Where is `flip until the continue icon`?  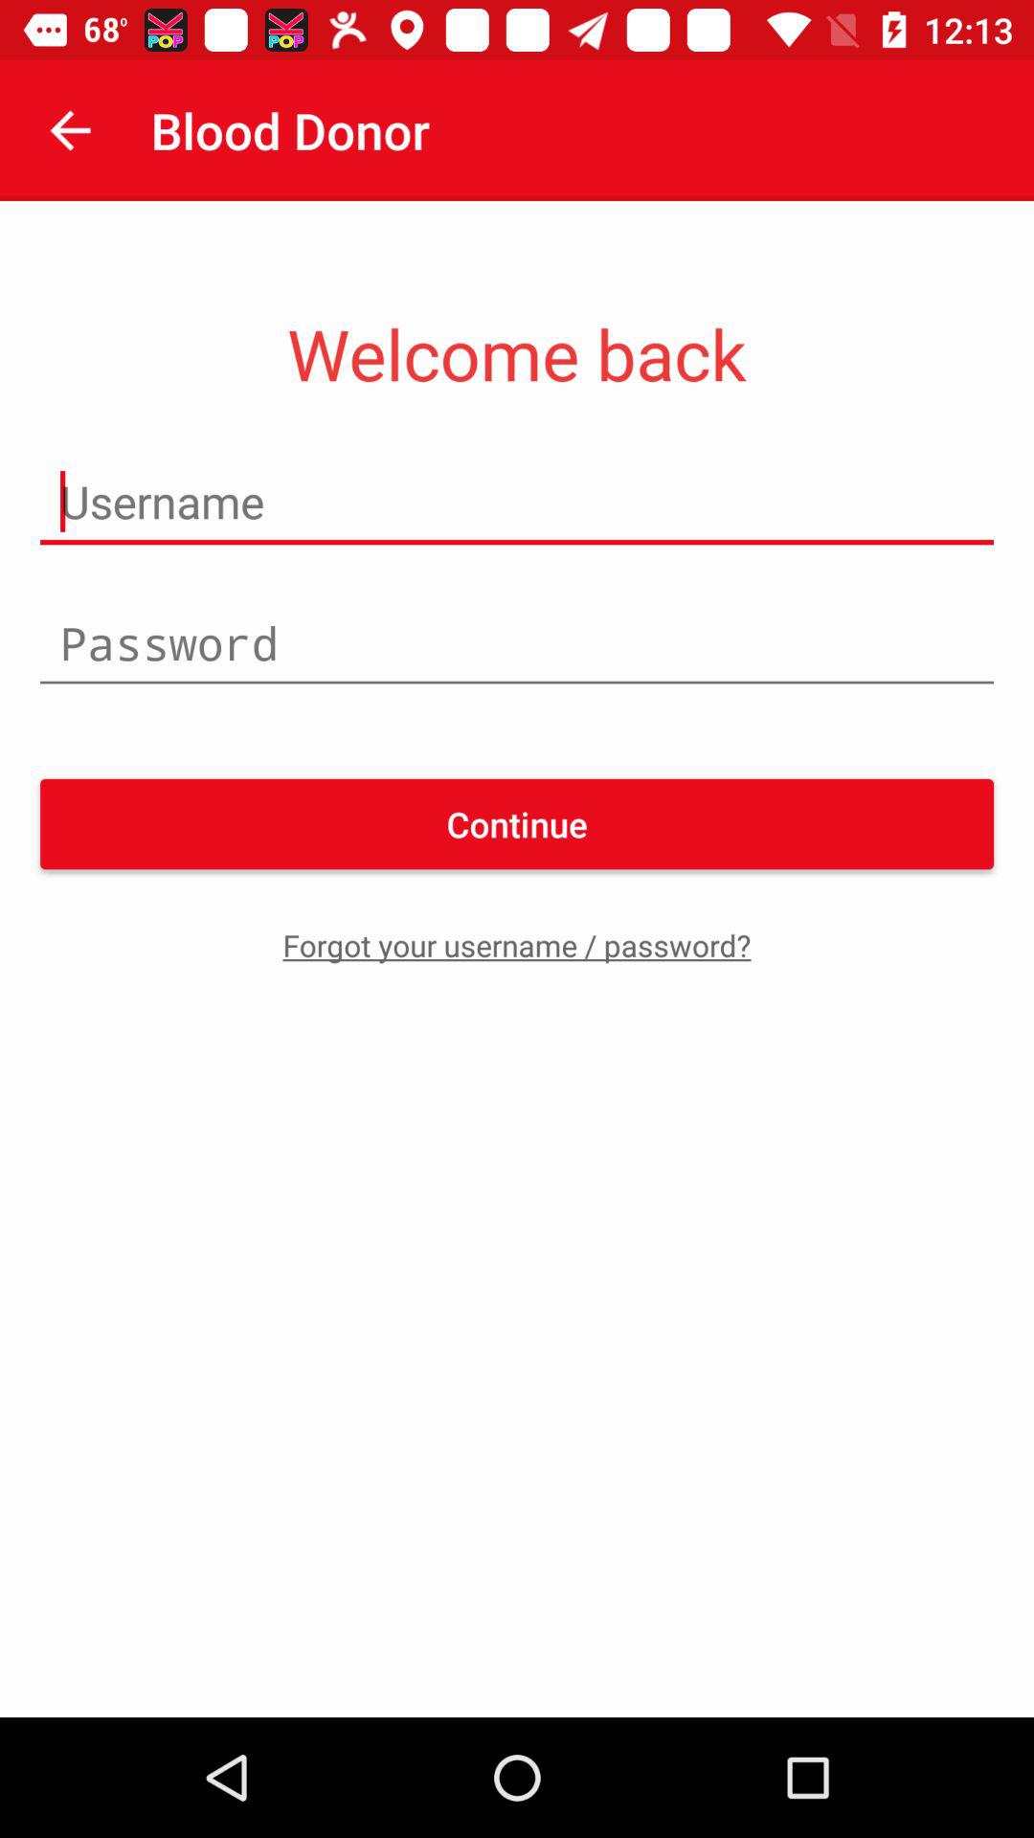
flip until the continue icon is located at coordinates (517, 823).